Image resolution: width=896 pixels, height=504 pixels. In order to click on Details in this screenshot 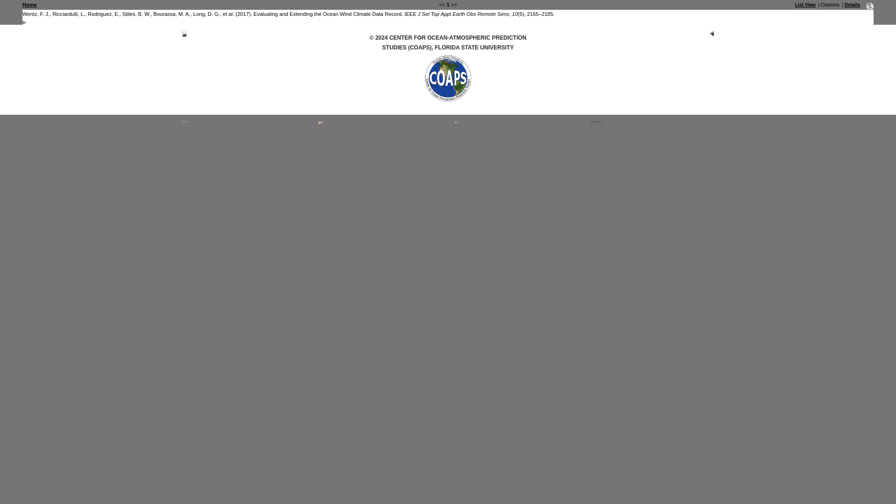, I will do `click(852, 5)`.